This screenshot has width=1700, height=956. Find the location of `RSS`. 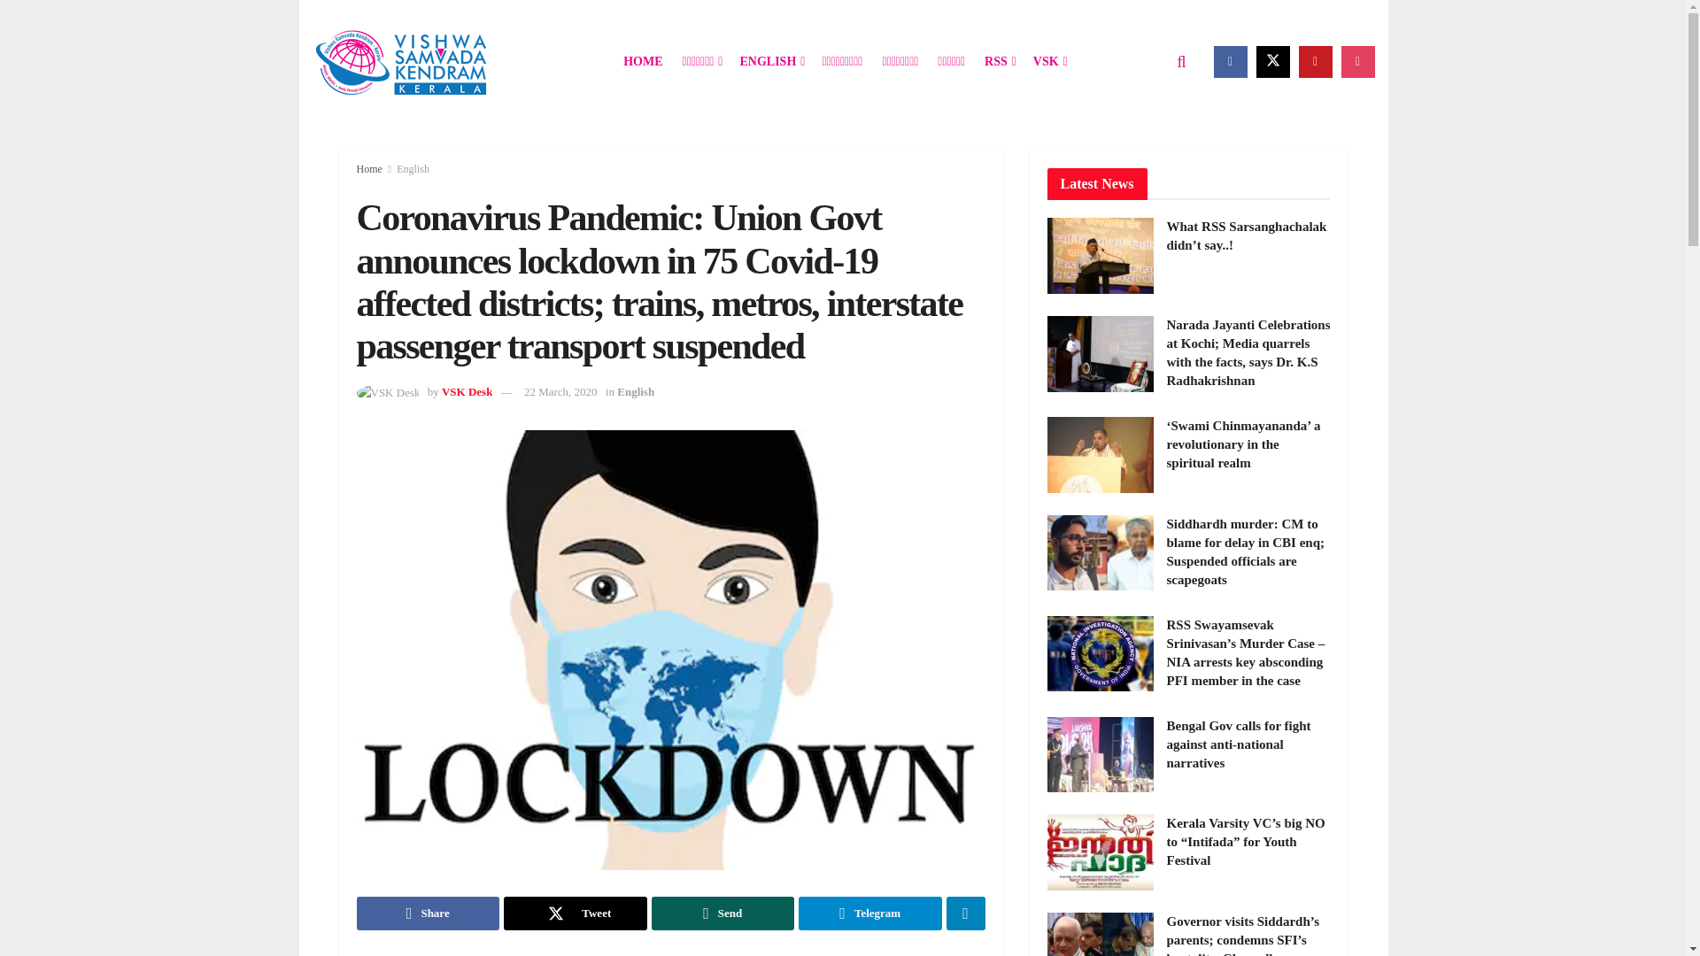

RSS is located at coordinates (999, 62).